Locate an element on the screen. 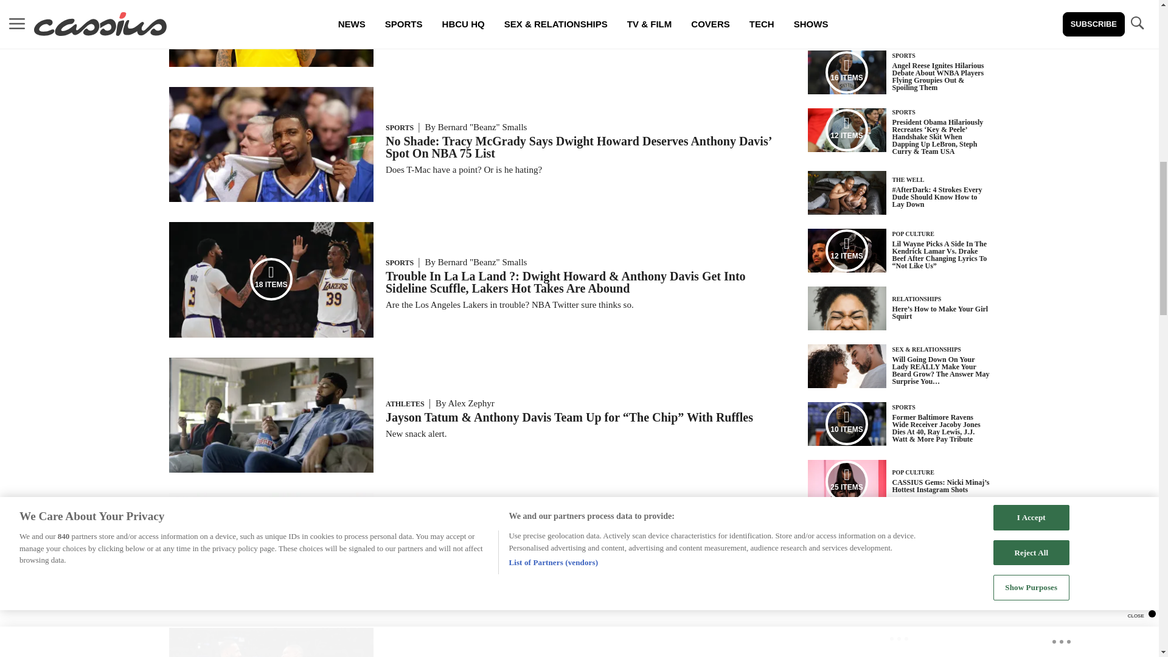  Media Playlist is located at coordinates (271, 15).